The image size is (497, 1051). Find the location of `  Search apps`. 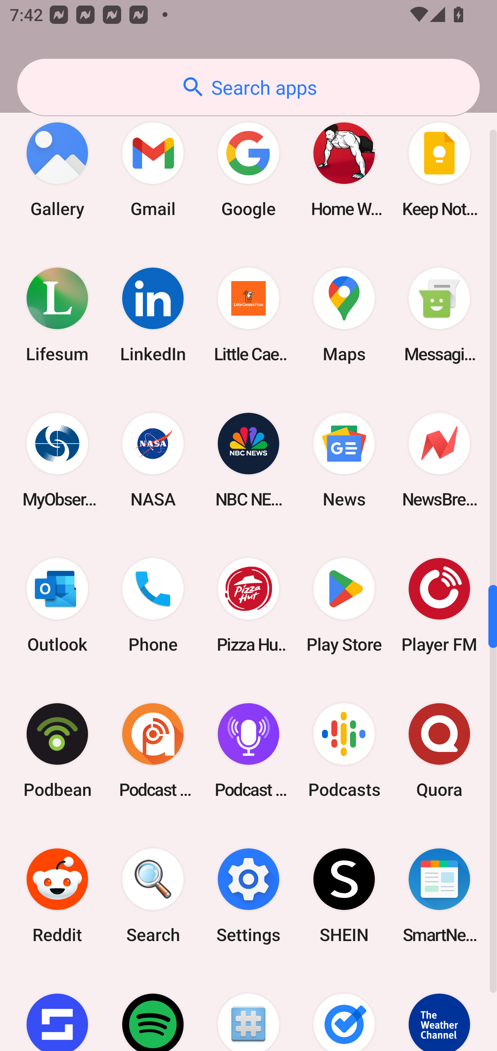

  Search apps is located at coordinates (248, 87).